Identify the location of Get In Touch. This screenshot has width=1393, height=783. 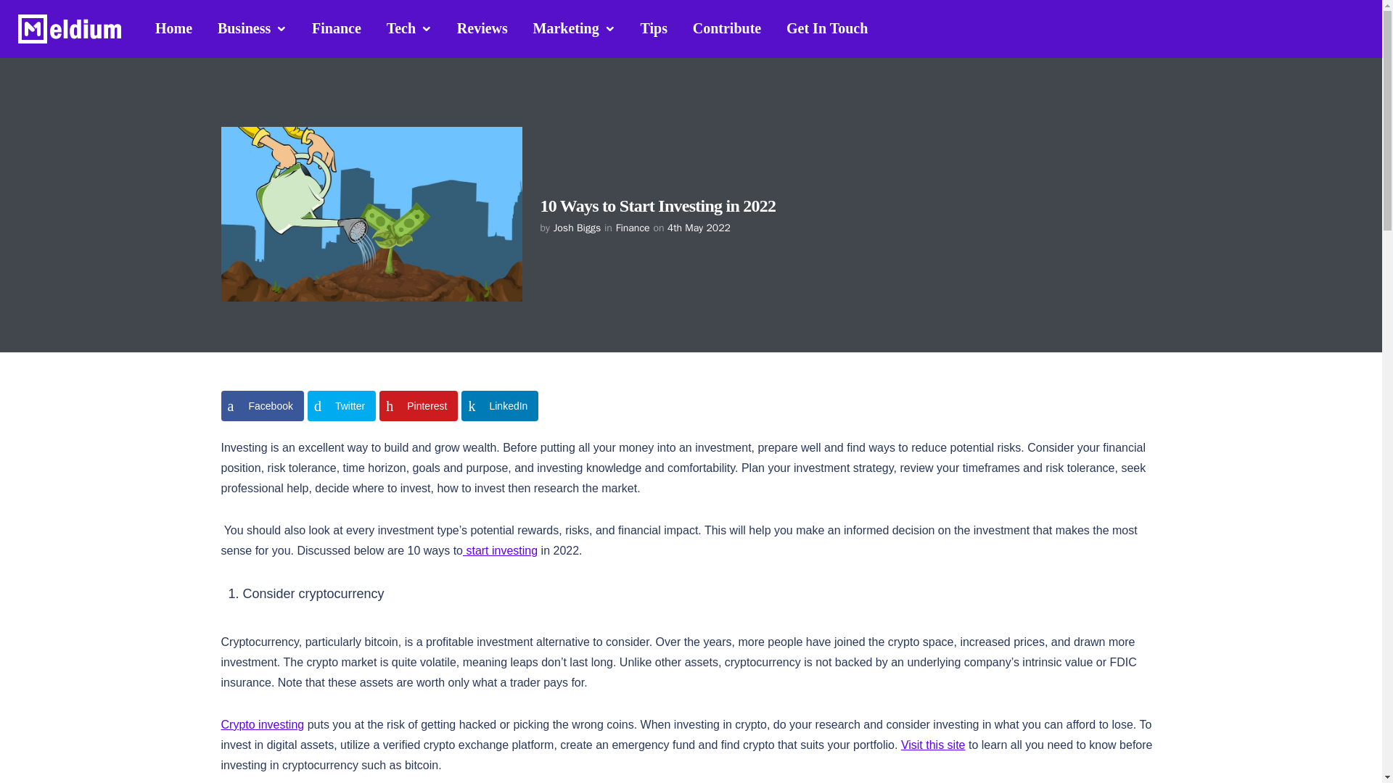
(827, 28).